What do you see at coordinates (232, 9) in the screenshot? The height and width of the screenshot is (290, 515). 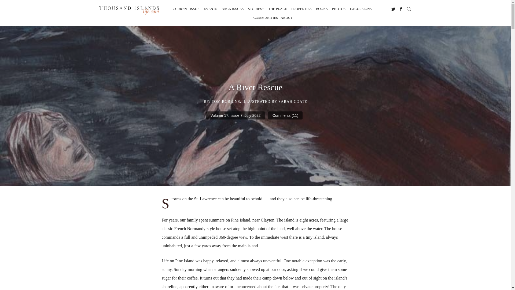 I see `BACK ISSUES` at bounding box center [232, 9].